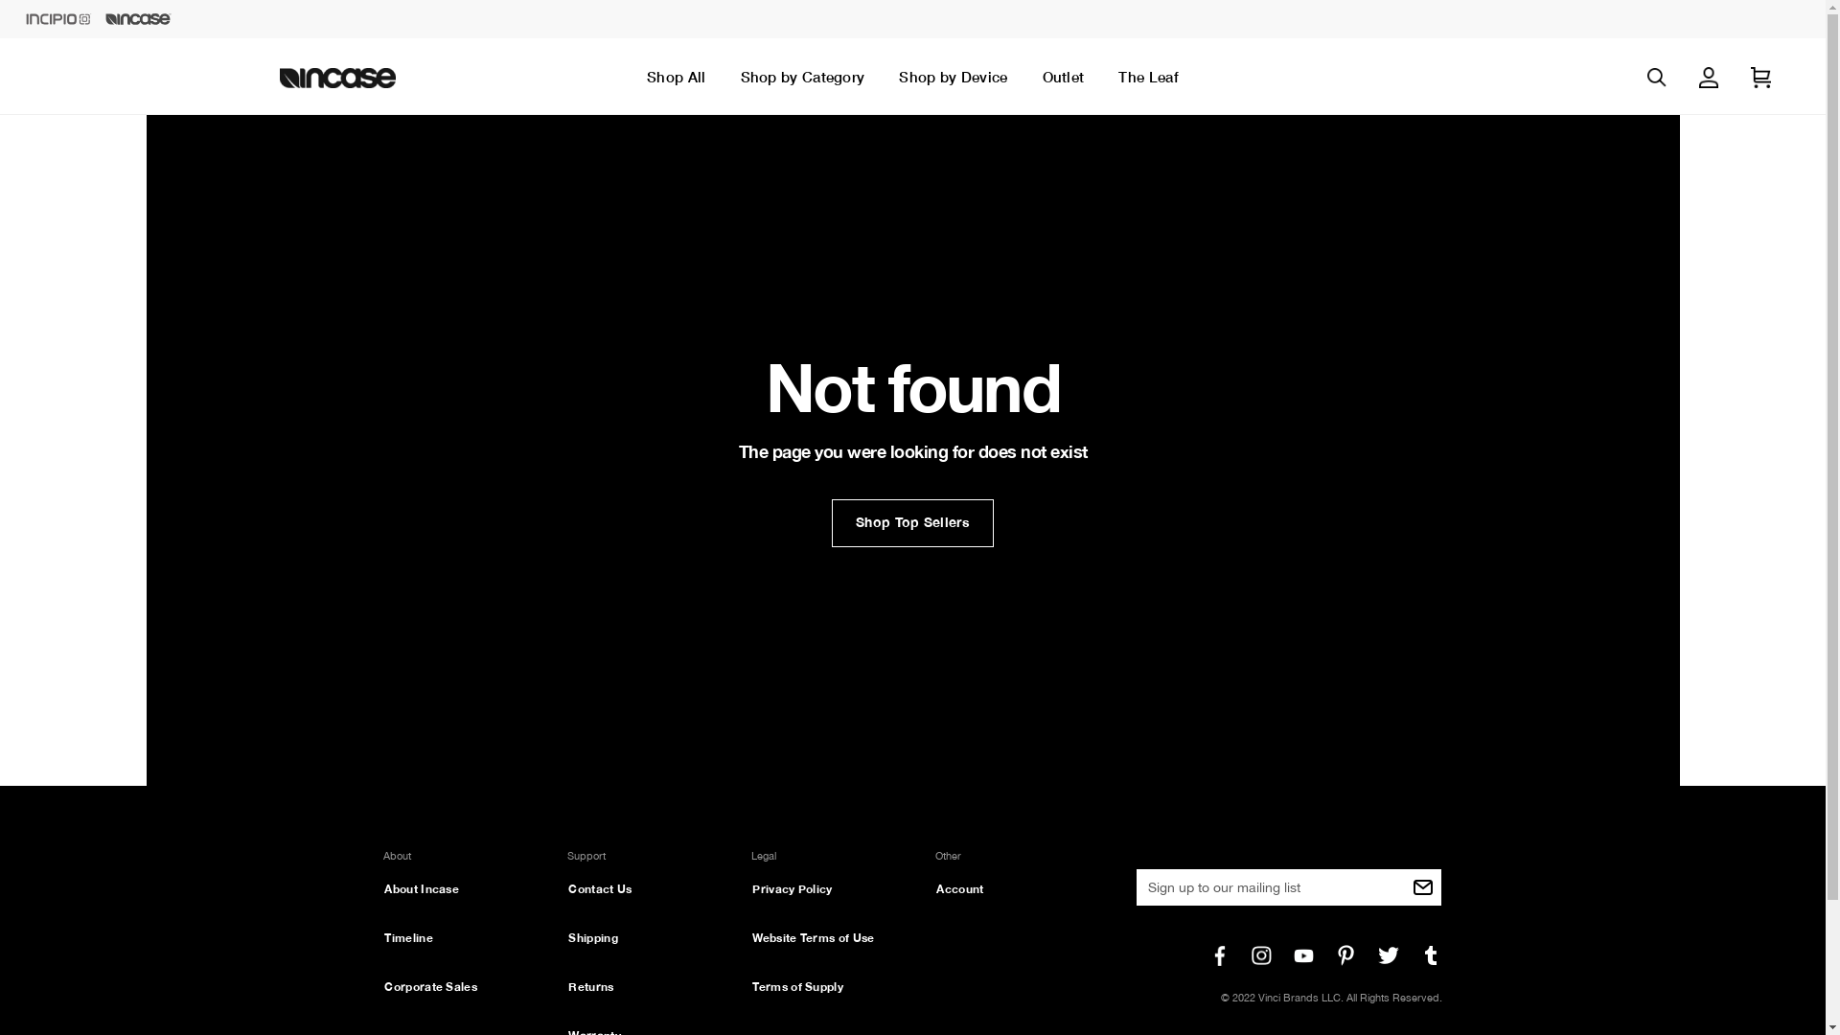 The width and height of the screenshot is (1840, 1035). Describe the element at coordinates (600, 889) in the screenshot. I see `Contact Us` at that location.